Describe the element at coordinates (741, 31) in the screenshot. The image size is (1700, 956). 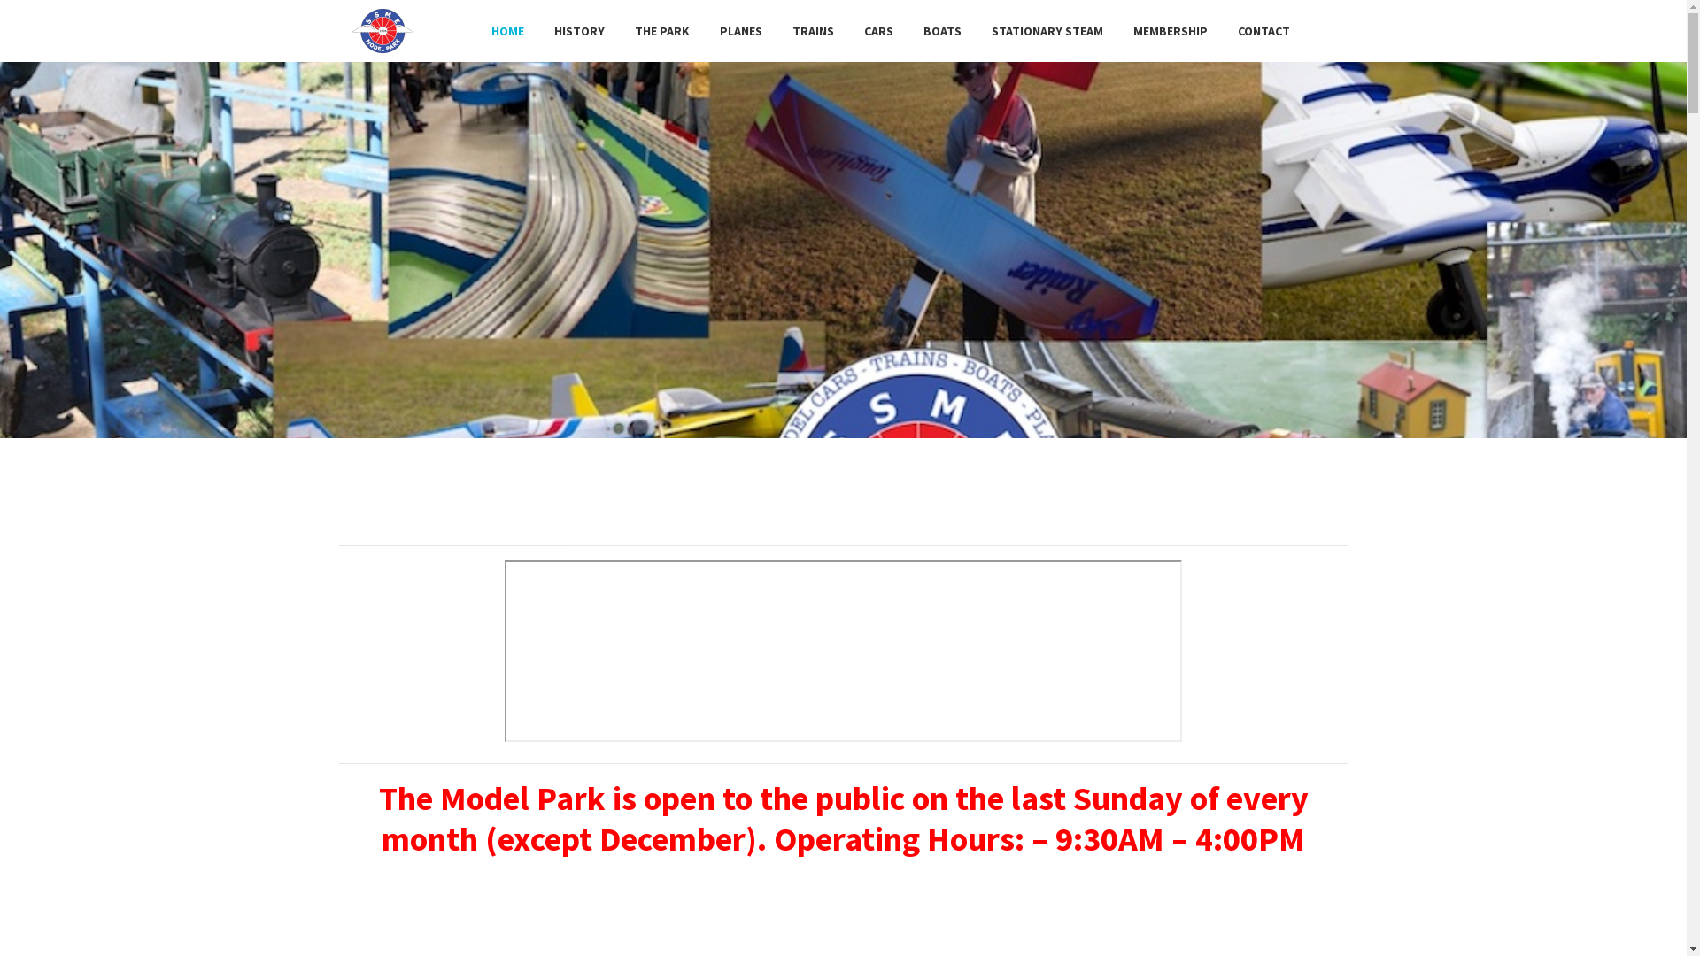
I see `PLANES` at that location.